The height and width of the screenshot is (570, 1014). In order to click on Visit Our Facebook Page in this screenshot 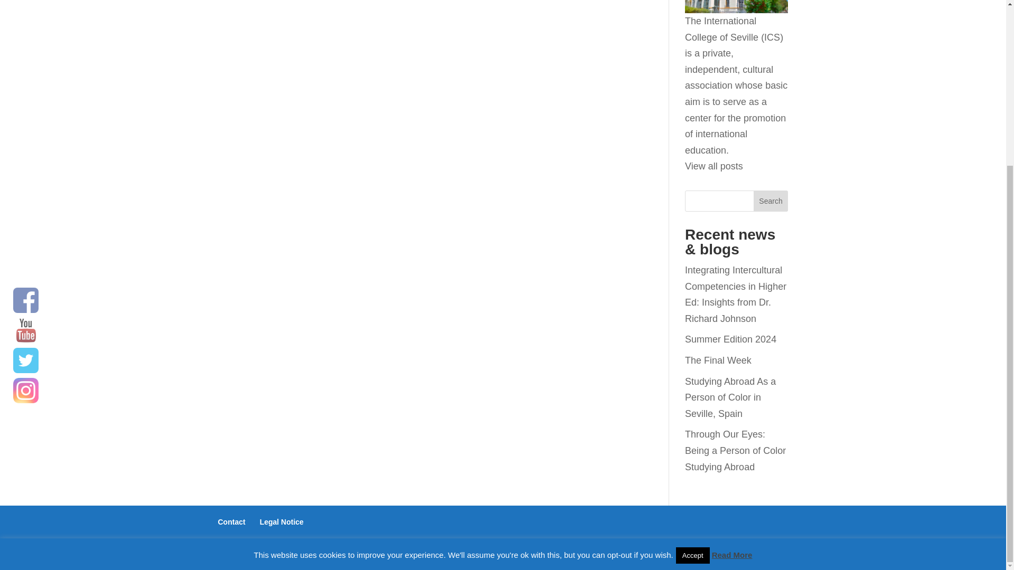, I will do `click(25, 73)`.